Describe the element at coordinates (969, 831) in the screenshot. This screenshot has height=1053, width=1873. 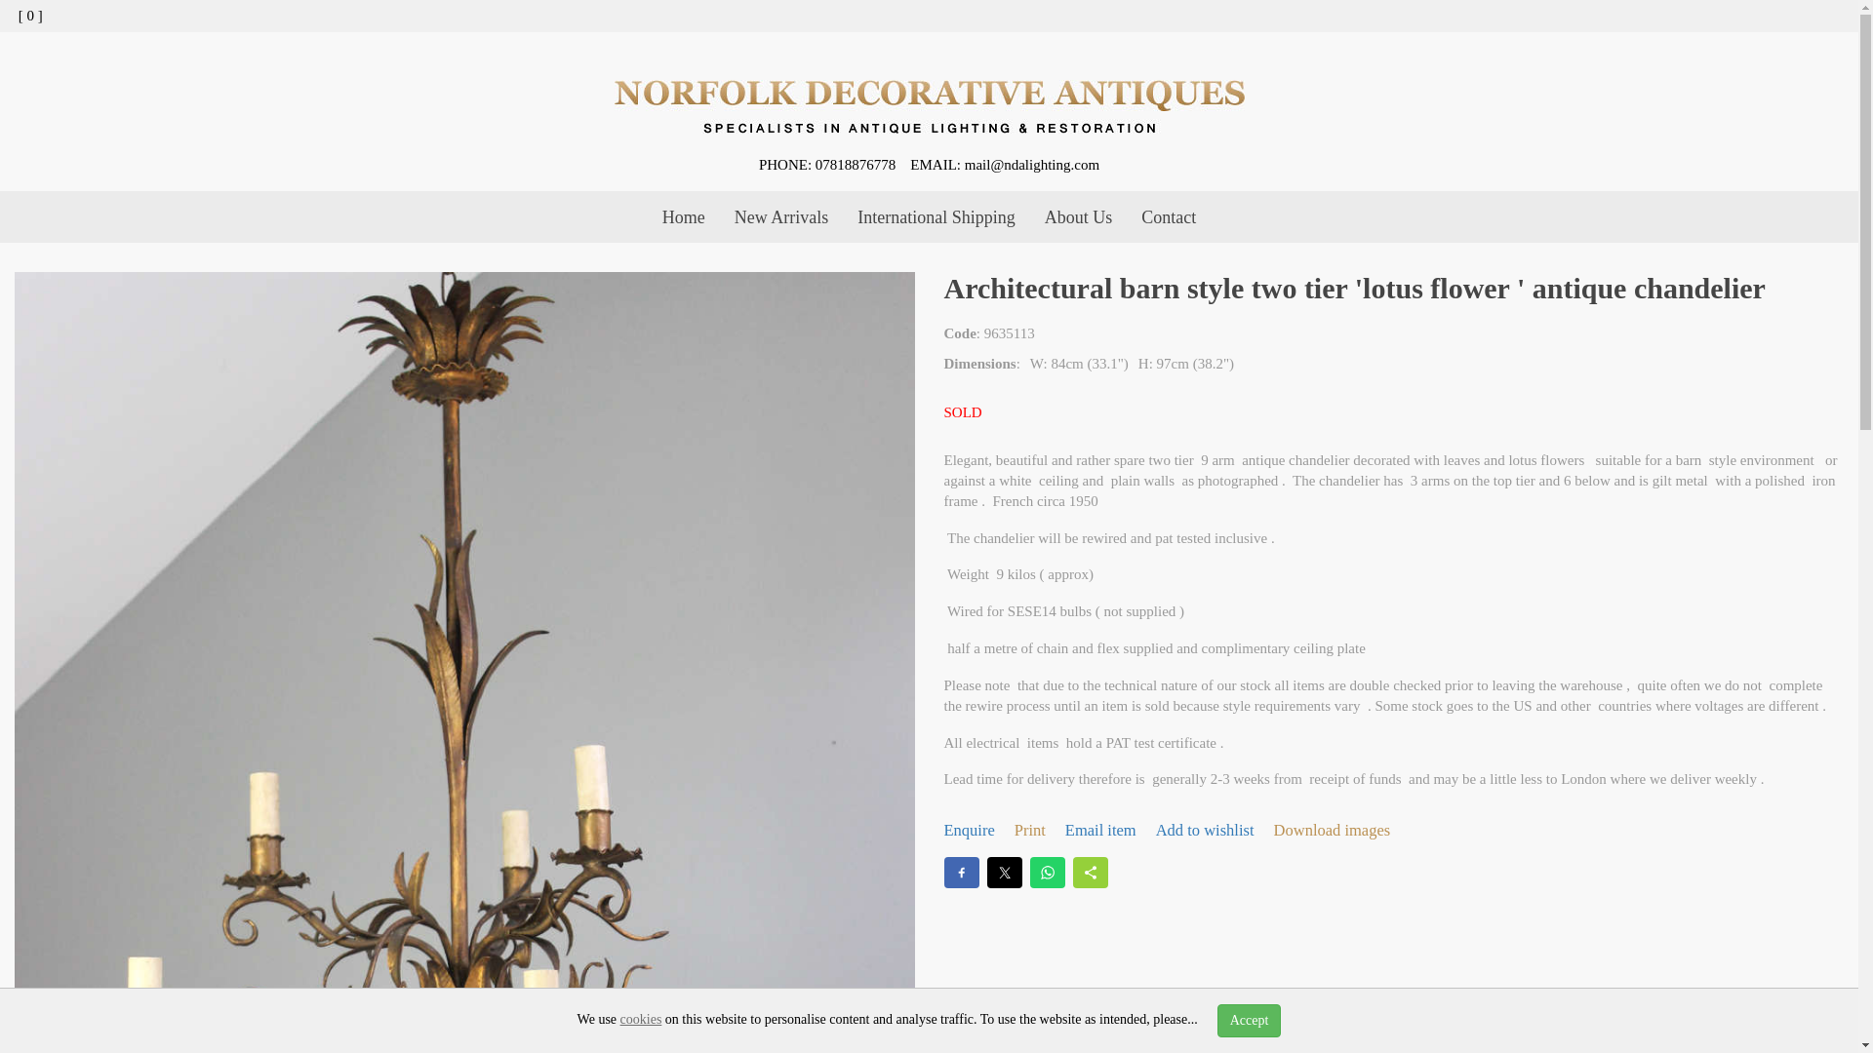
I see `Enquire` at that location.